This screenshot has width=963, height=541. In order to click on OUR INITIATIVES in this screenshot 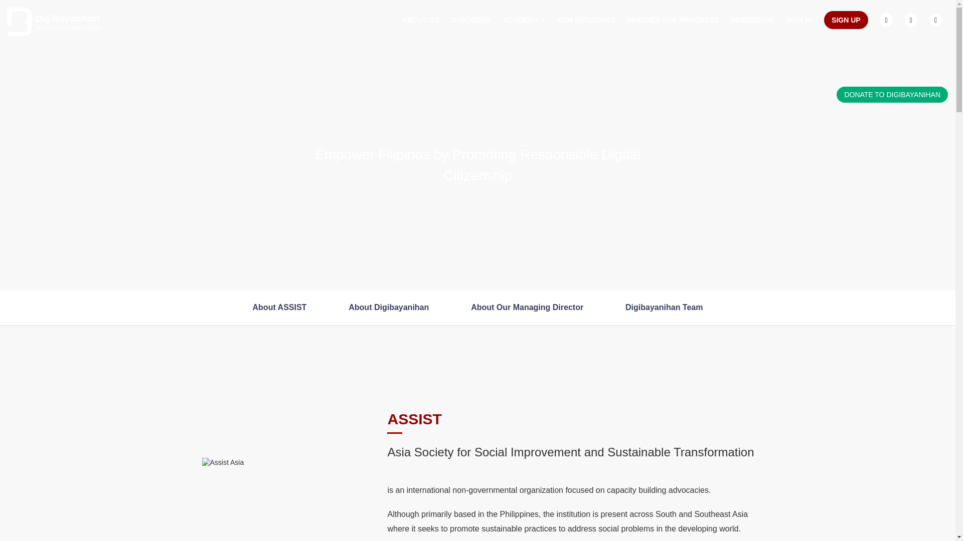, I will do `click(586, 20)`.